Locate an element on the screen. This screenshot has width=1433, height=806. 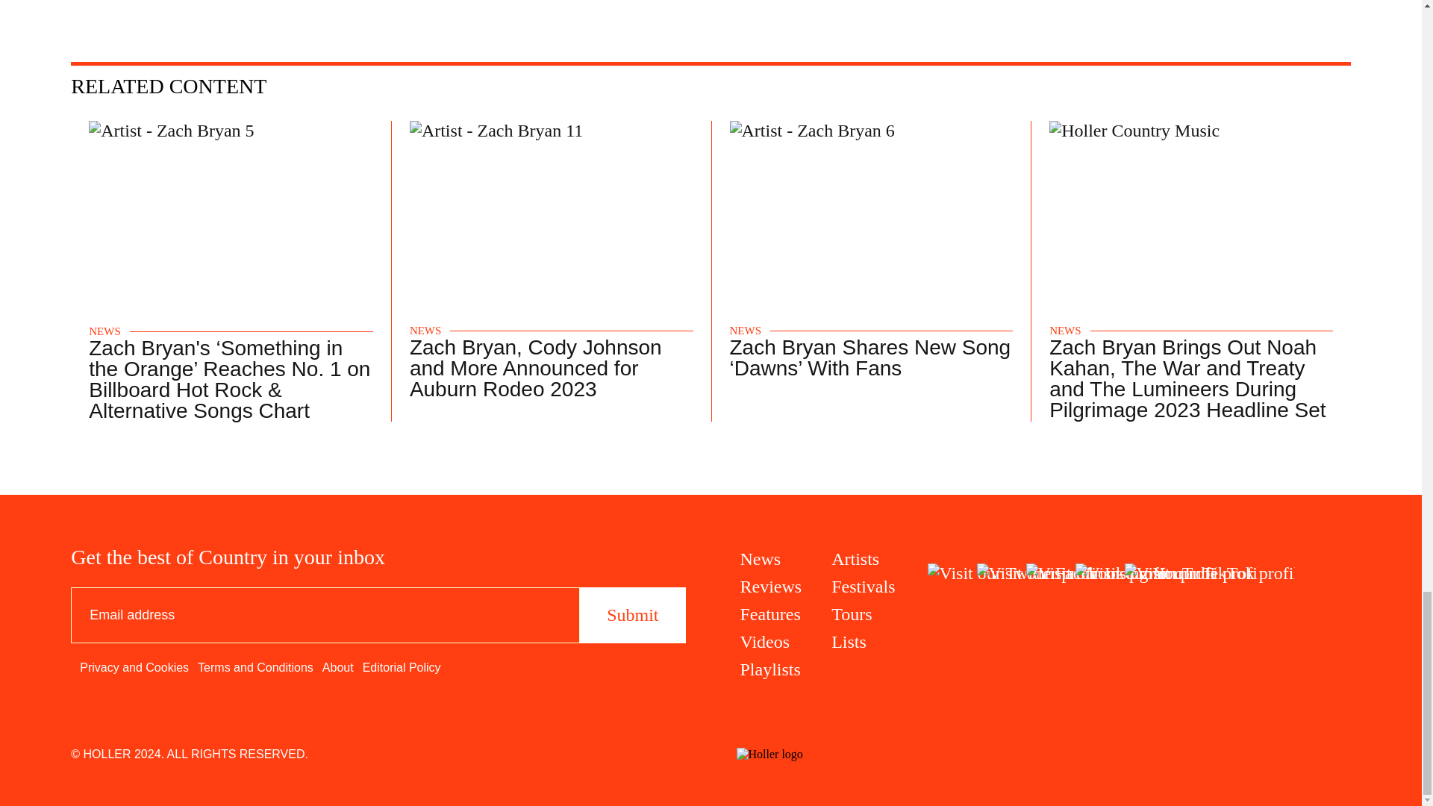
NEWS is located at coordinates (746, 331).